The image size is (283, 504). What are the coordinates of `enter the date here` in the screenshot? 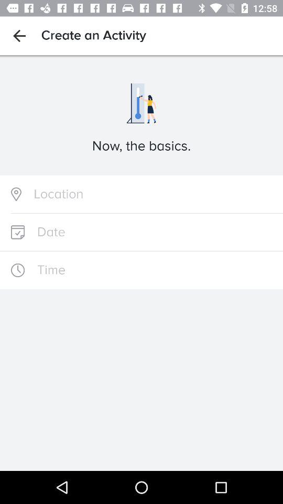 It's located at (141, 232).